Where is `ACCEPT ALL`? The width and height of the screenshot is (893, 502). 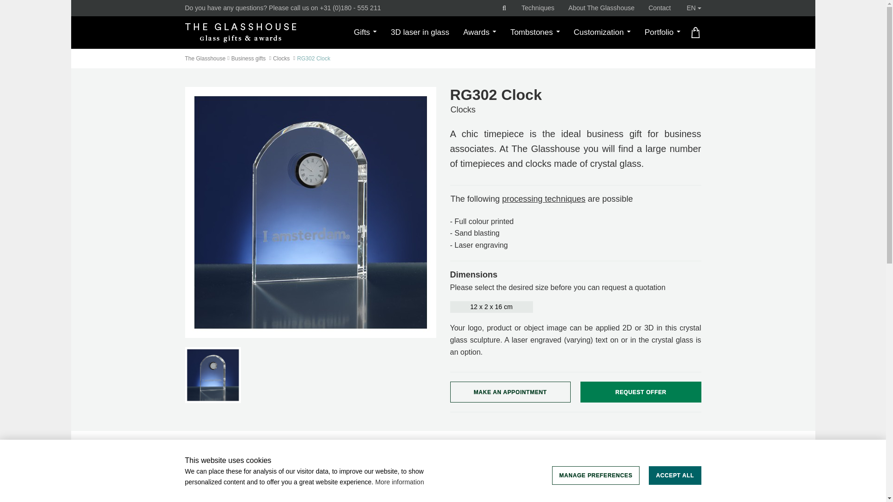 ACCEPT ALL is located at coordinates (675, 476).